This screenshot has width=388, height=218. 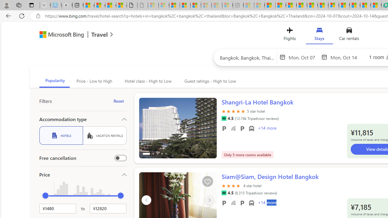 I want to click on US Heat Deaths Soared To Record High Last Year, so click(x=344, y=5).